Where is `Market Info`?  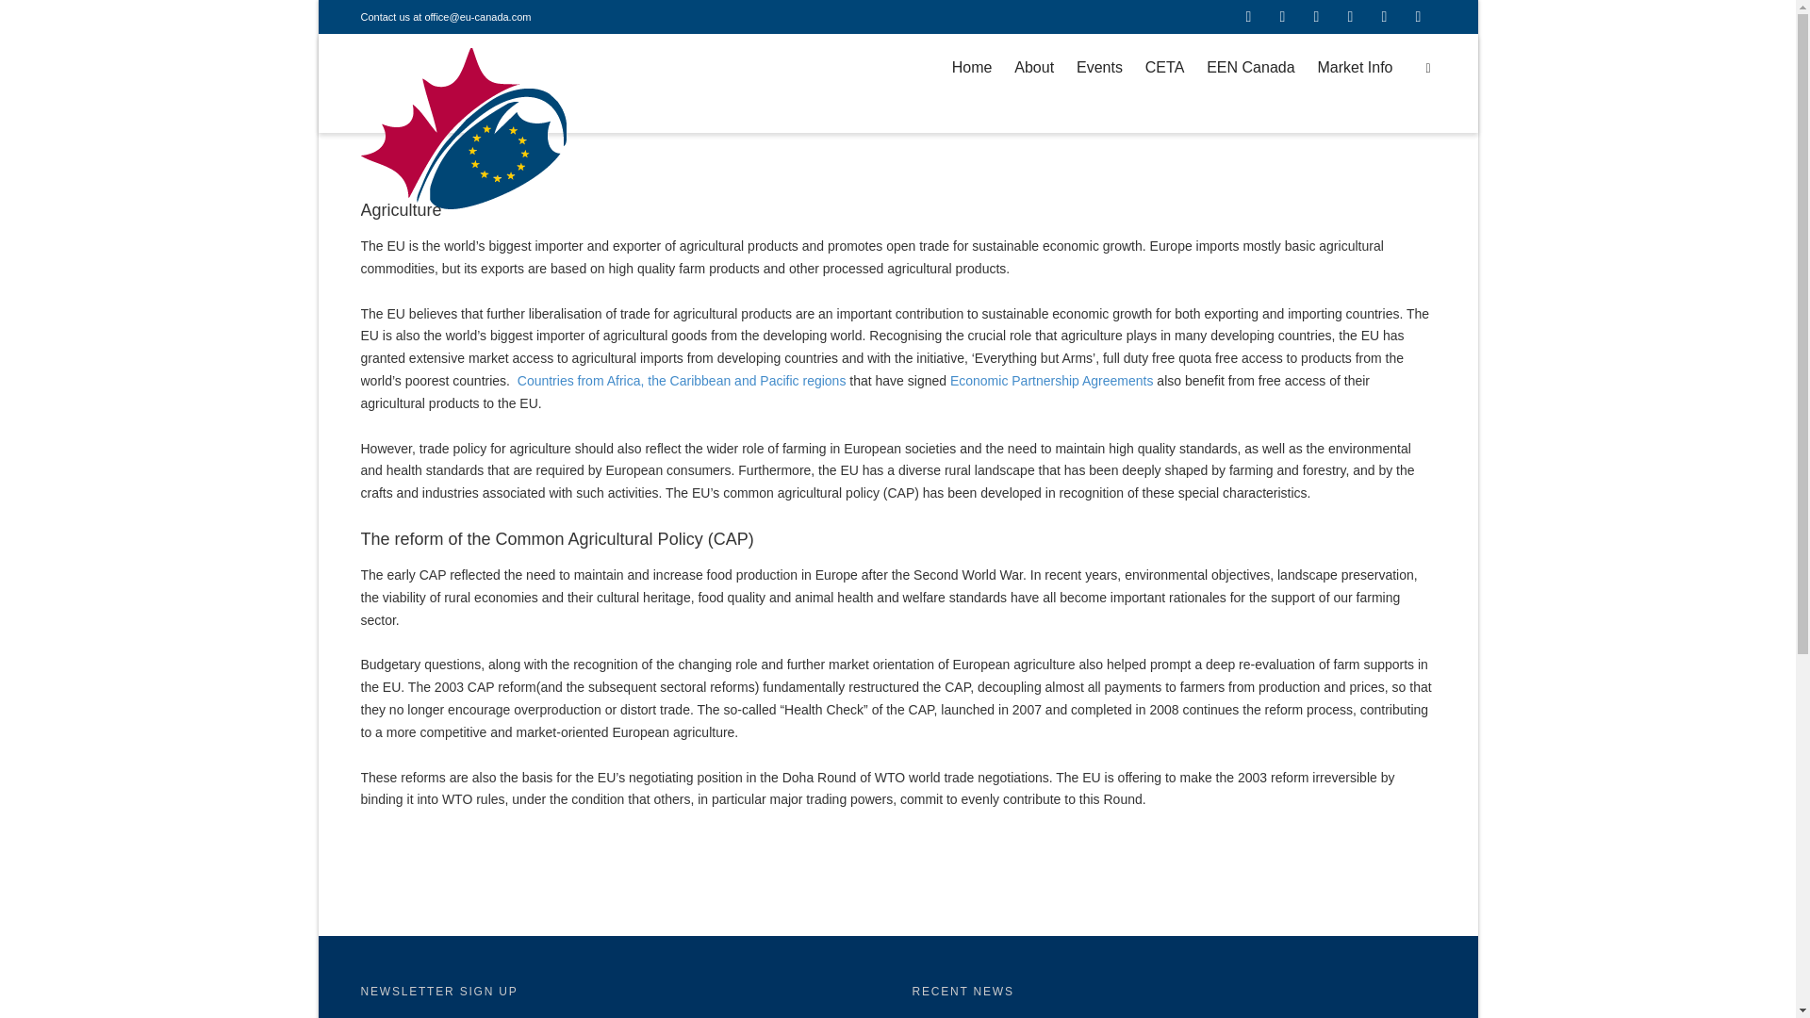
Market Info is located at coordinates (1354, 69).